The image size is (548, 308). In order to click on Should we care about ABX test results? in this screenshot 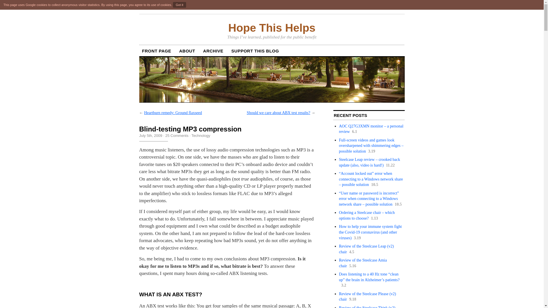, I will do `click(279, 112)`.